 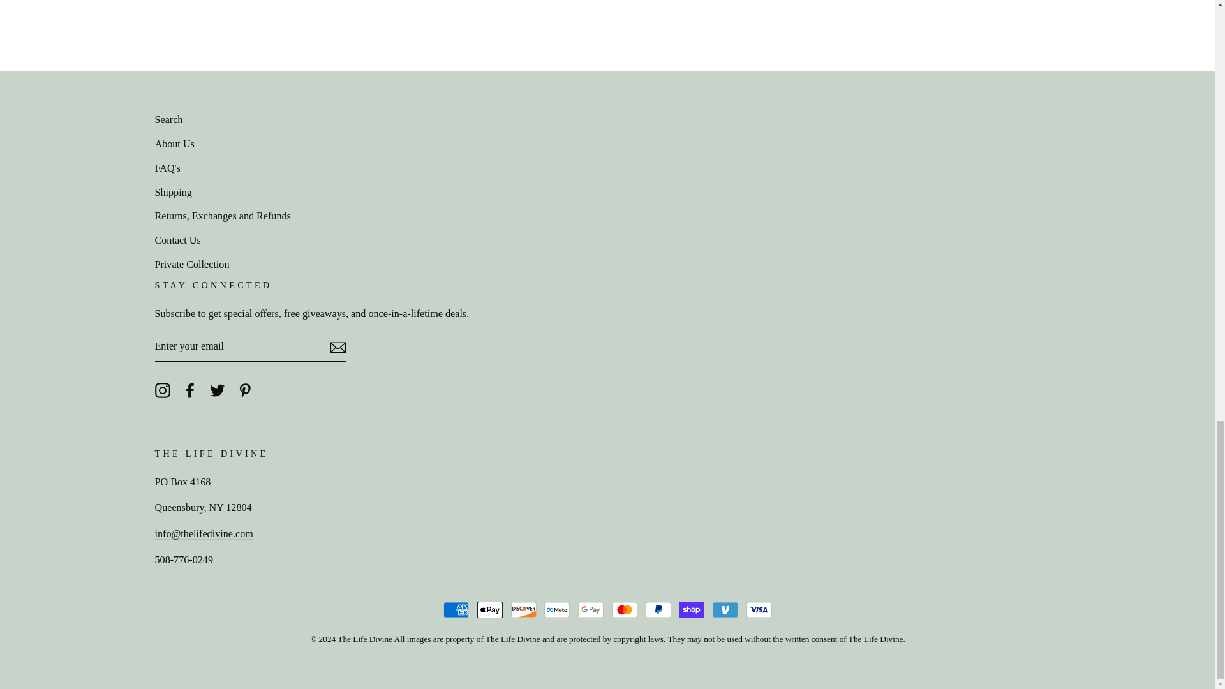 What do you see at coordinates (203, 534) in the screenshot?
I see `Contact Us` at bounding box center [203, 534].